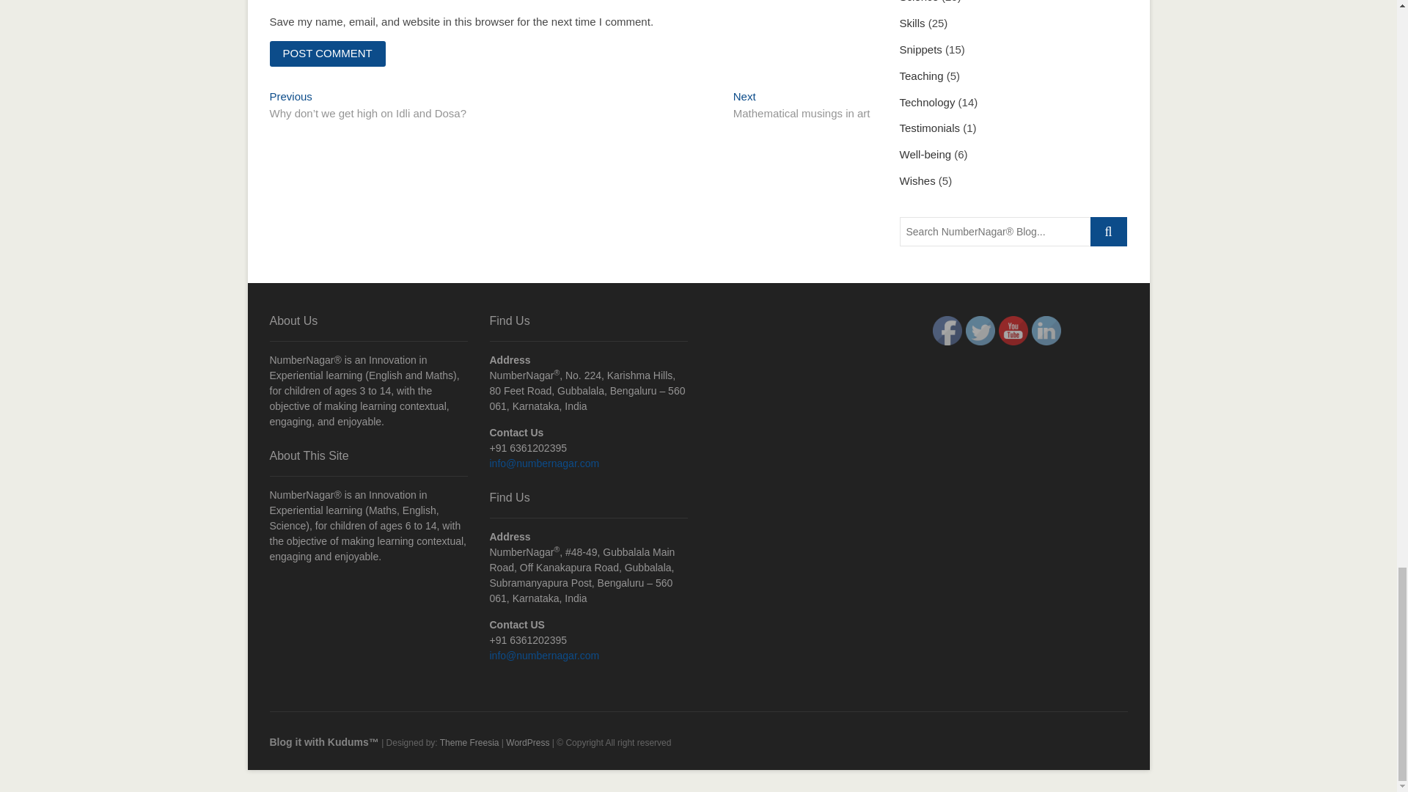  What do you see at coordinates (802, 106) in the screenshot?
I see `LinkedIn` at bounding box center [802, 106].